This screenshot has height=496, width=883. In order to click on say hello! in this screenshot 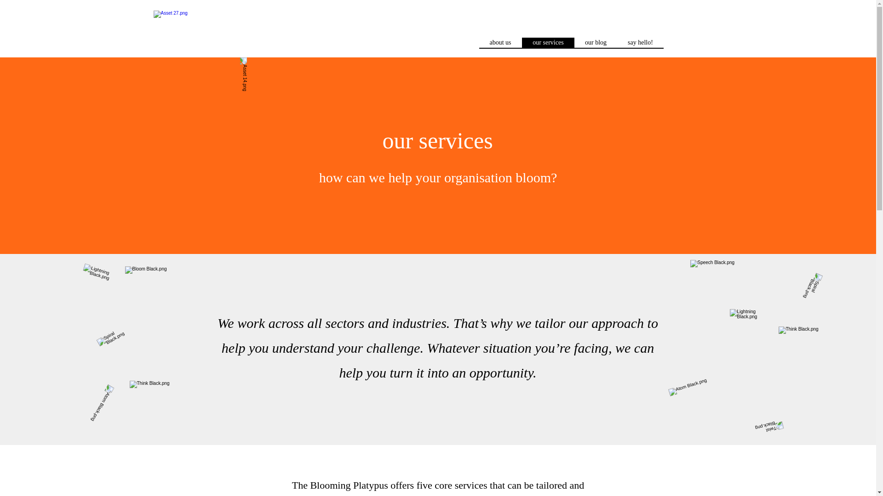, I will do `click(640, 42)`.